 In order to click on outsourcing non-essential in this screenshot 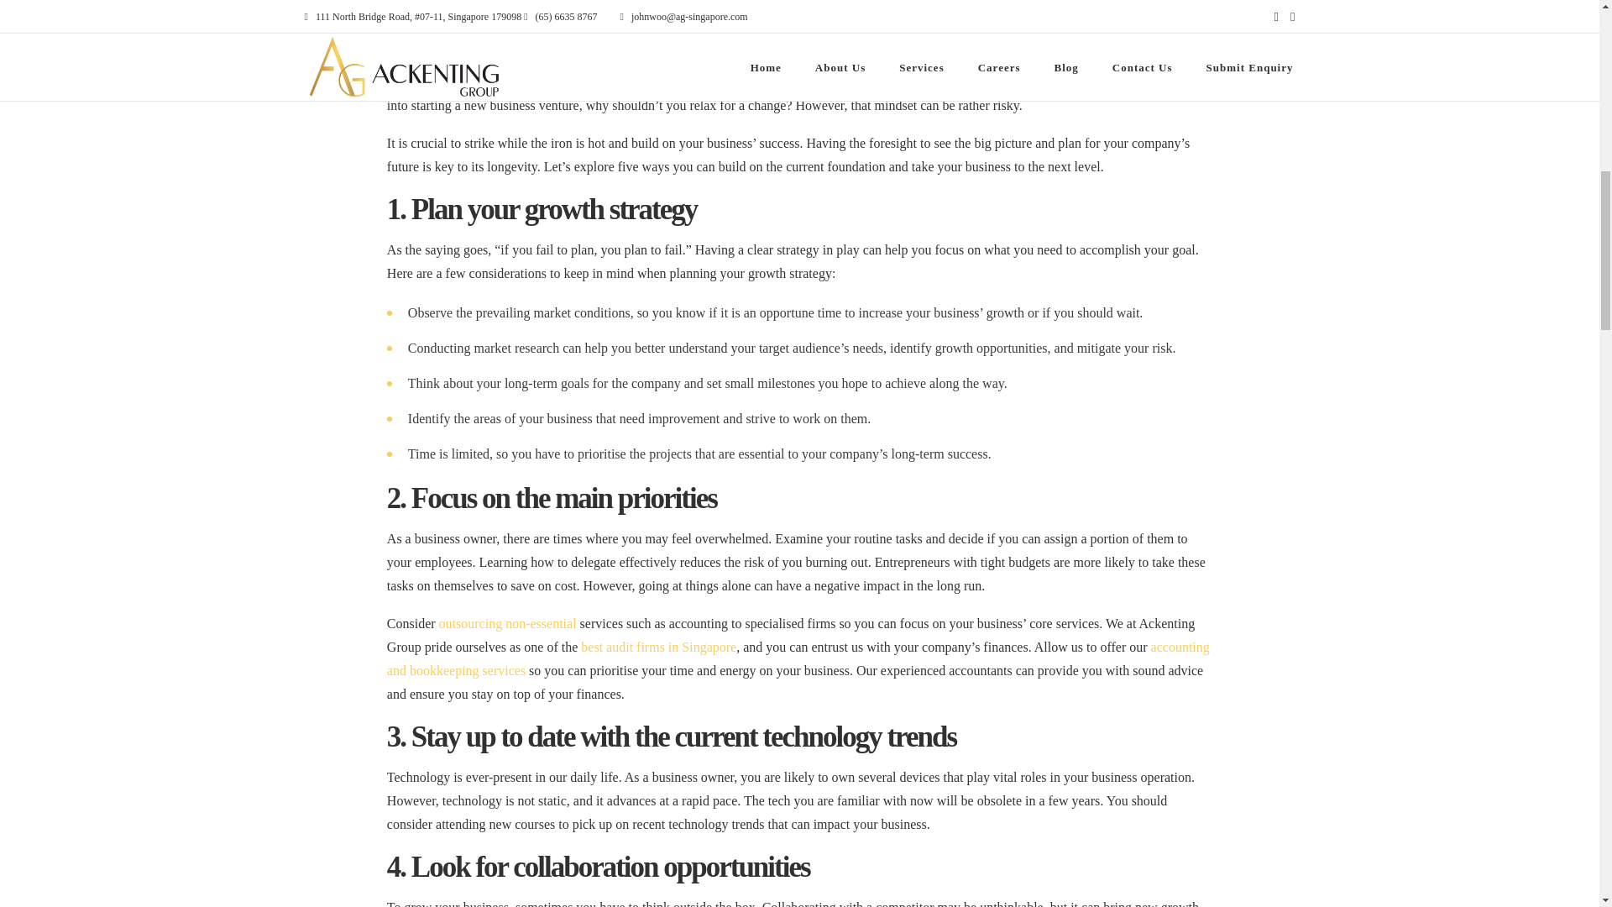, I will do `click(507, 623)`.